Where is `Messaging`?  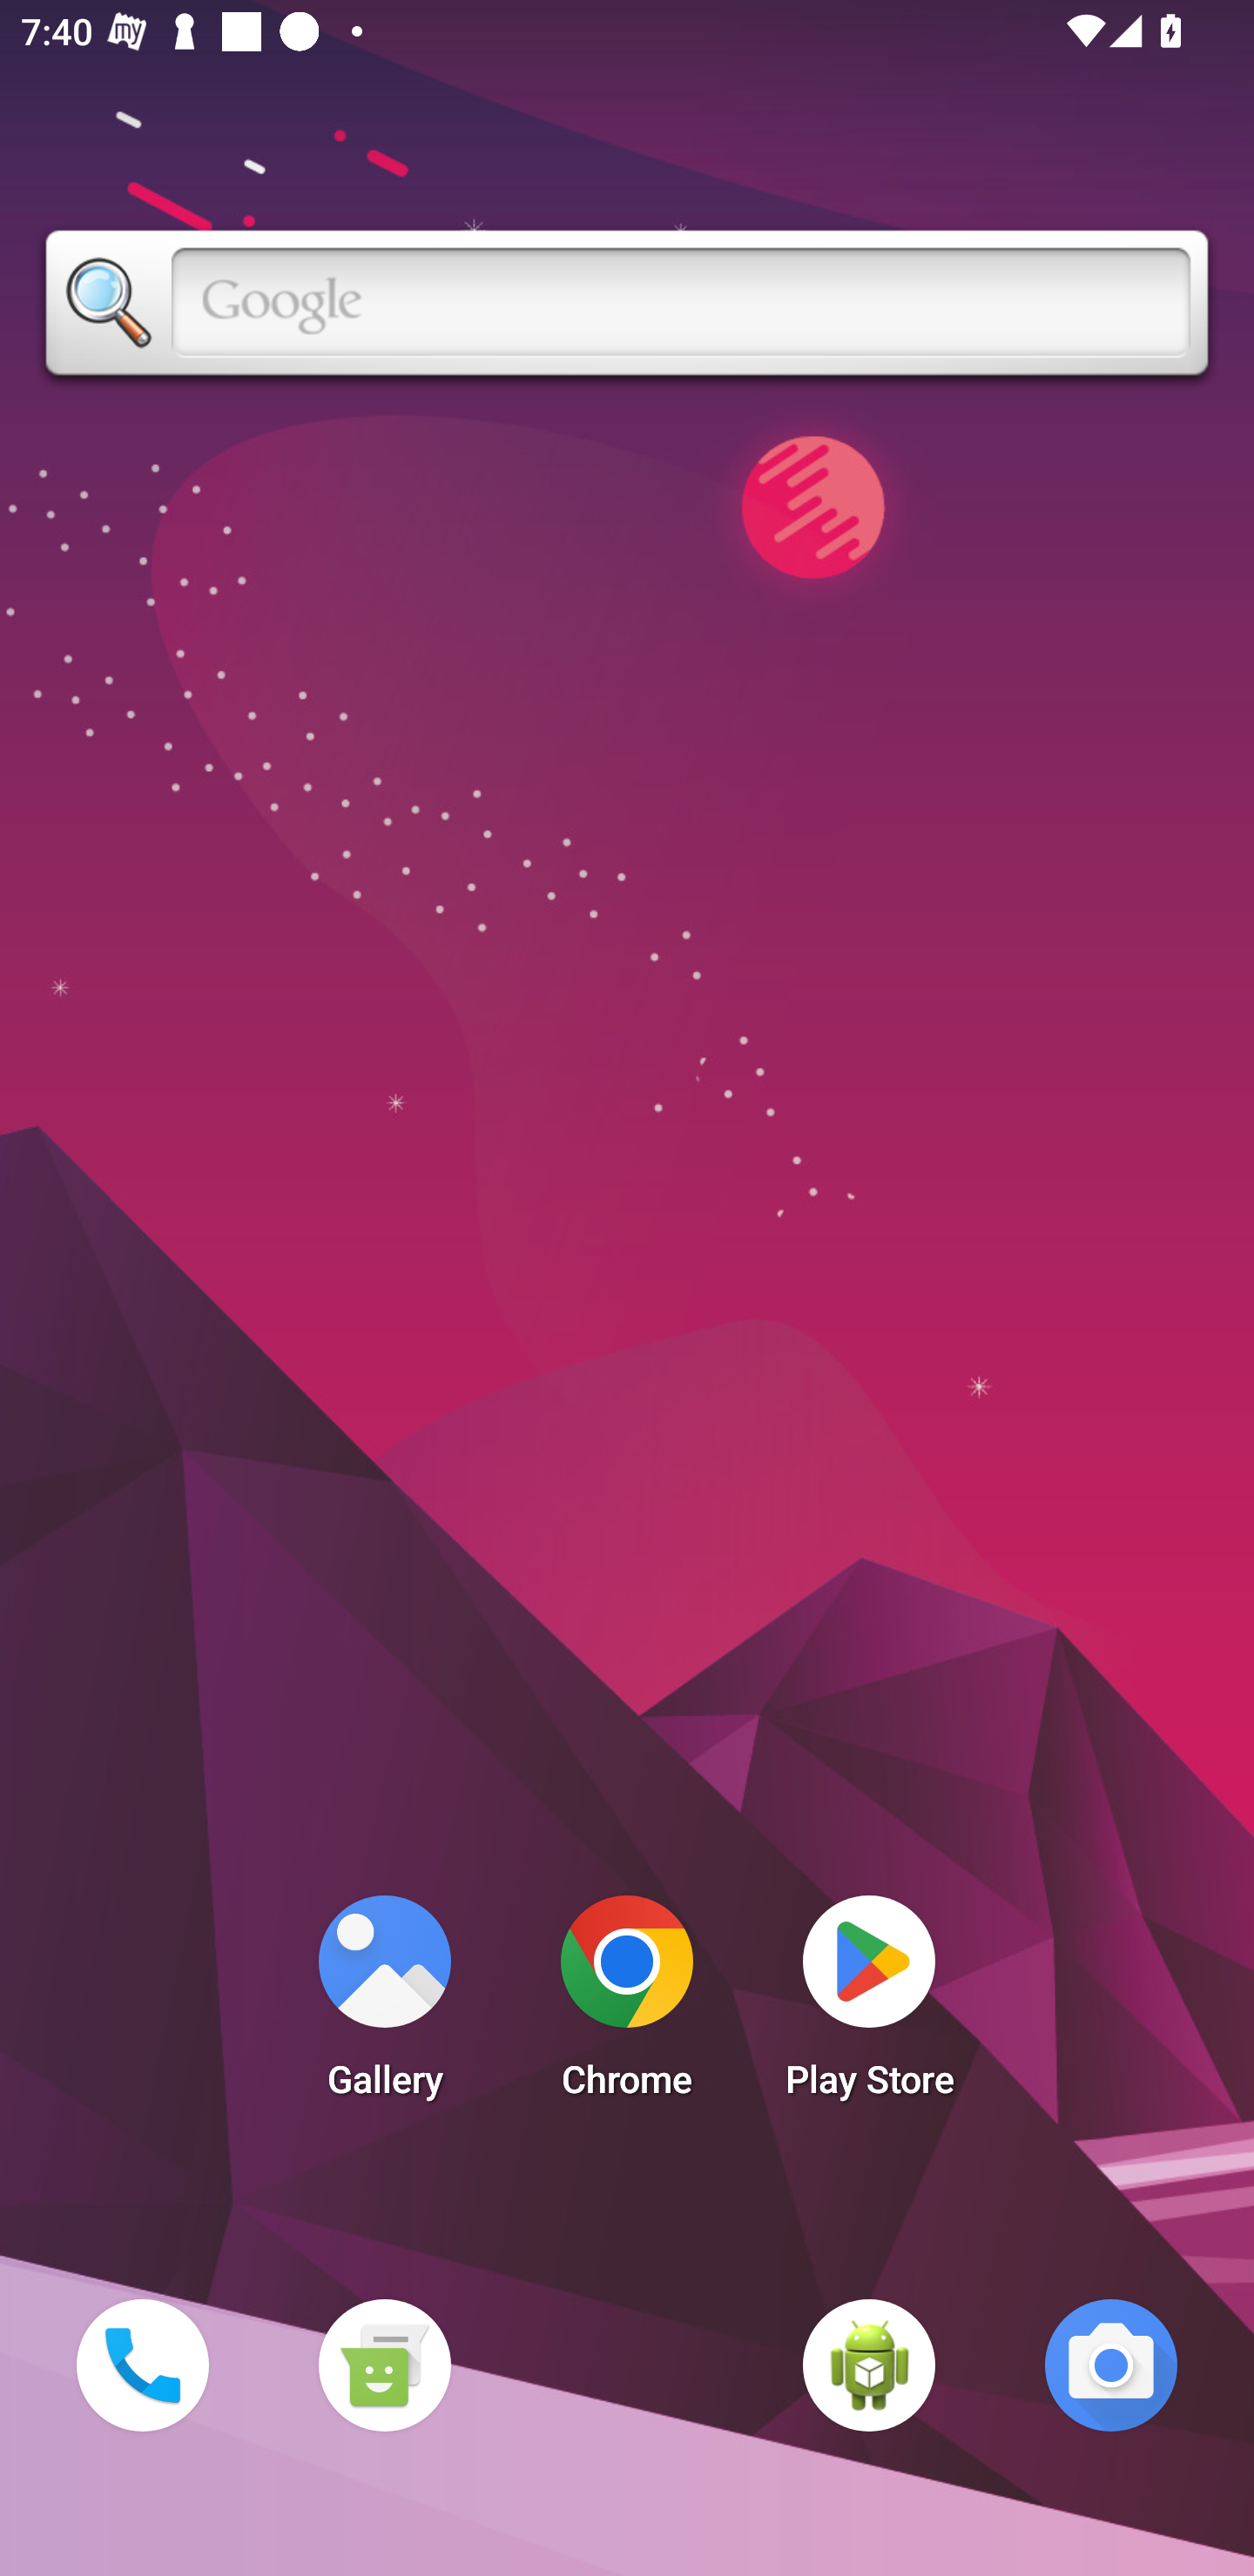 Messaging is located at coordinates (384, 2365).